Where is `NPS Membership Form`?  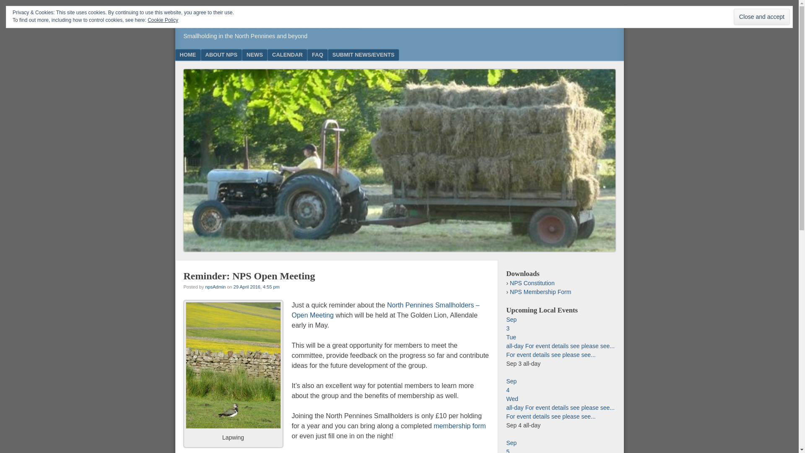
NPS Membership Form is located at coordinates (540, 292).